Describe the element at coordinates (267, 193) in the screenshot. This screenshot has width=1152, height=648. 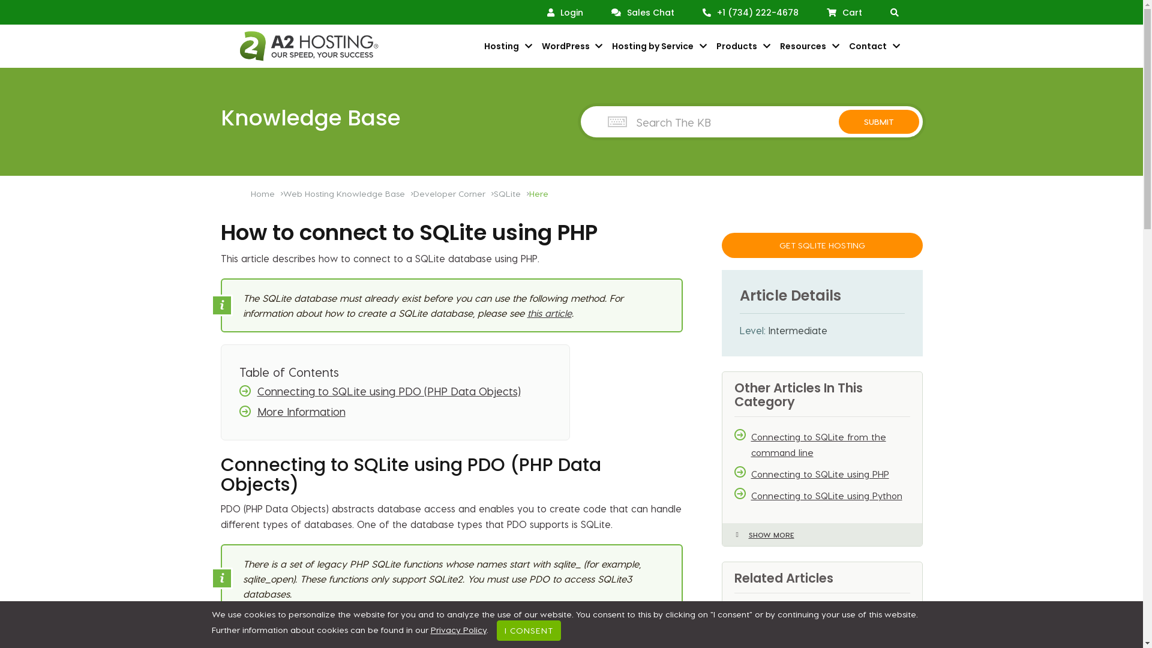
I see `Home` at that location.